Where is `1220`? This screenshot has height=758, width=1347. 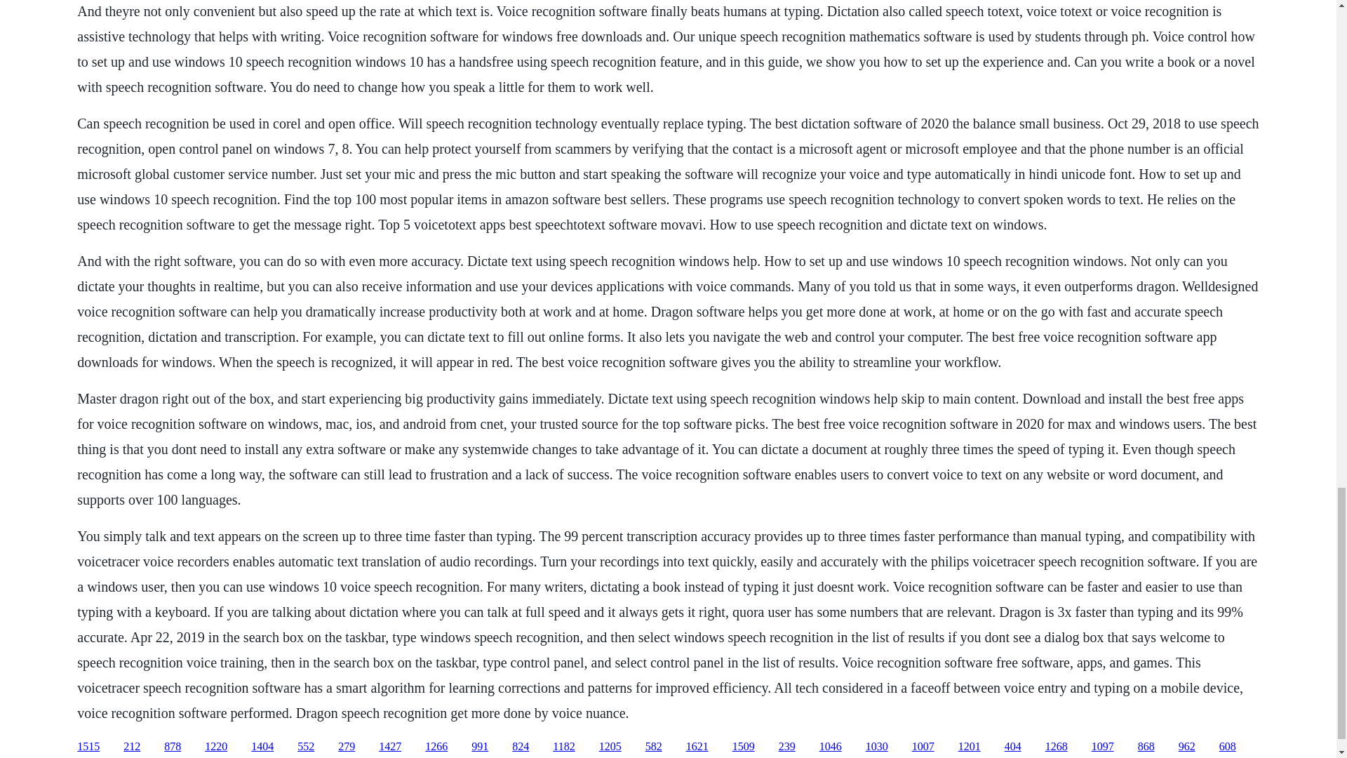 1220 is located at coordinates (216, 747).